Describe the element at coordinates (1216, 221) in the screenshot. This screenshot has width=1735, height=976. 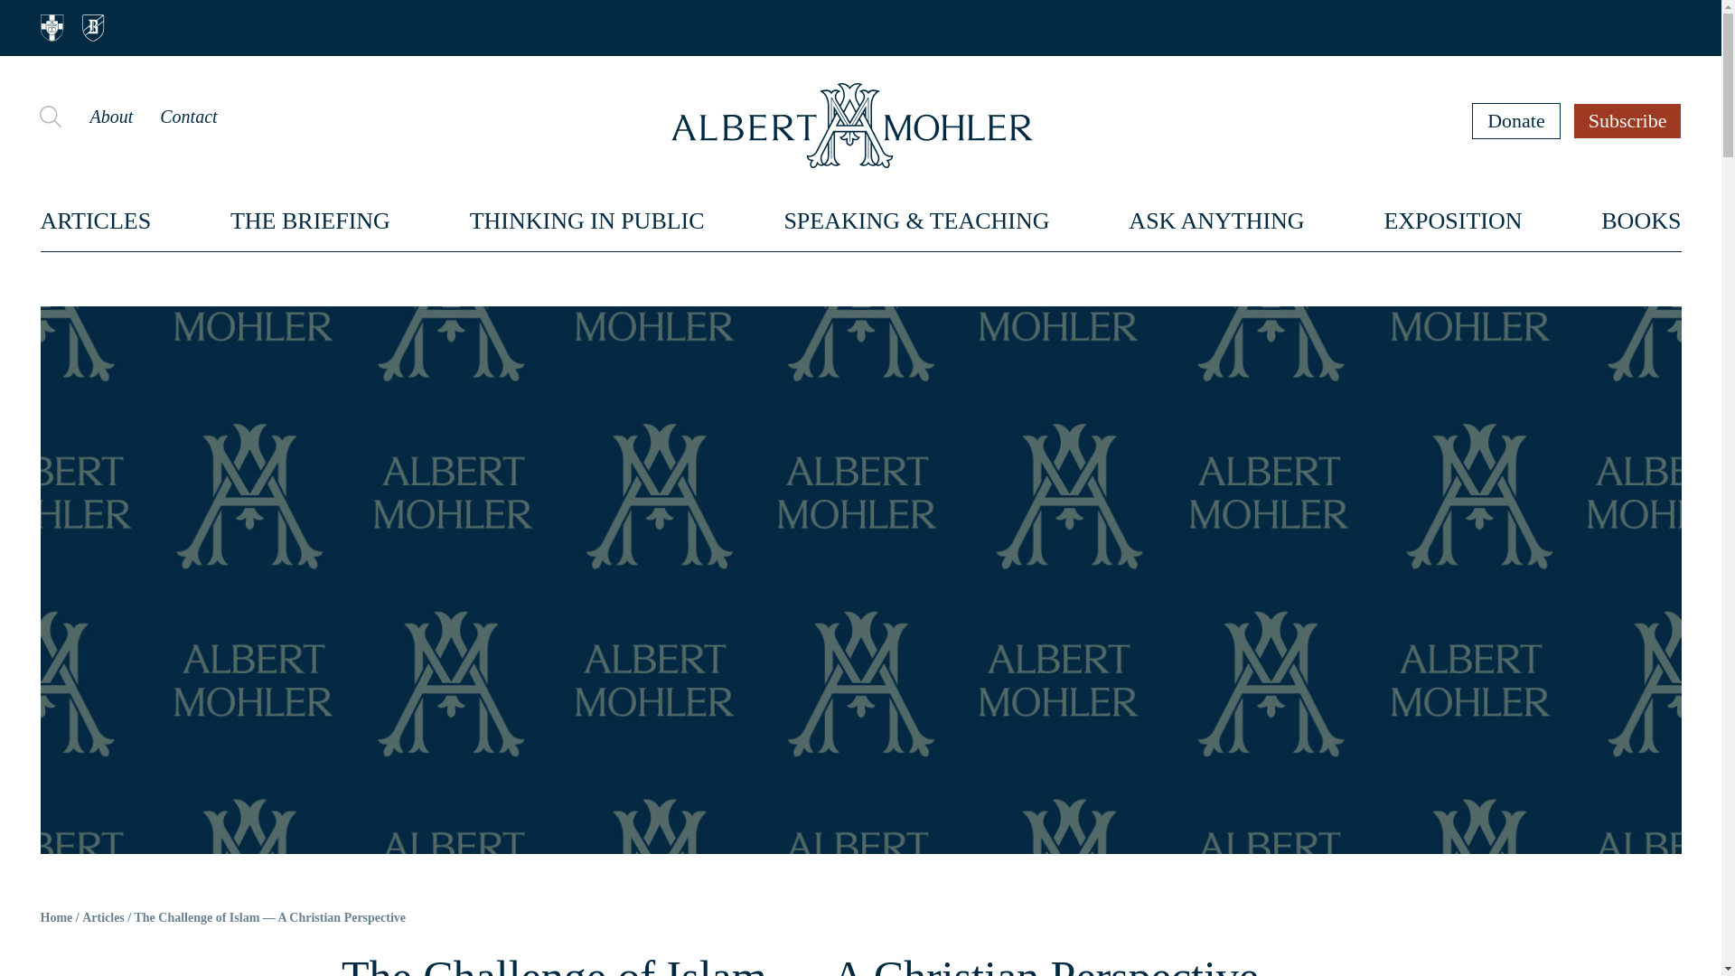
I see `ASK ANYTHING` at that location.